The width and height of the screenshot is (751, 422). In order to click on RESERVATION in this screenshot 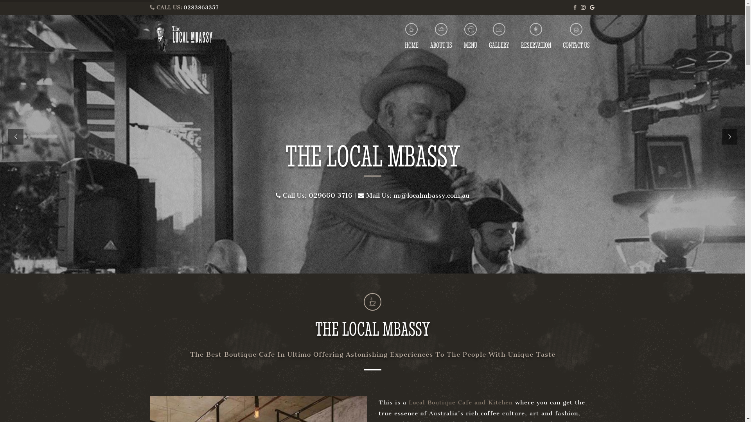, I will do `click(536, 36)`.